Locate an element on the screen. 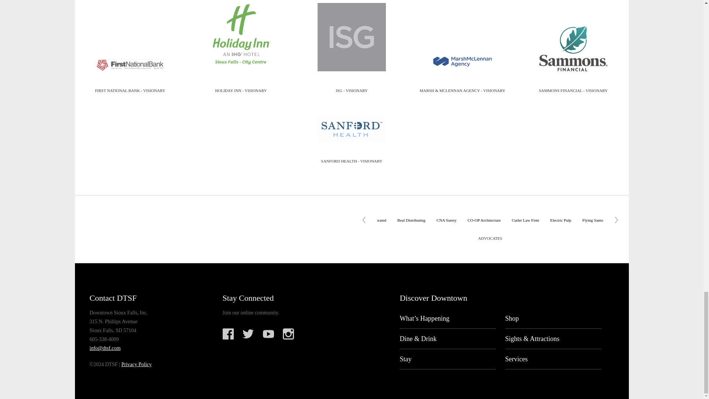 The width and height of the screenshot is (709, 399). ISG - VISIONARY is located at coordinates (352, 41).